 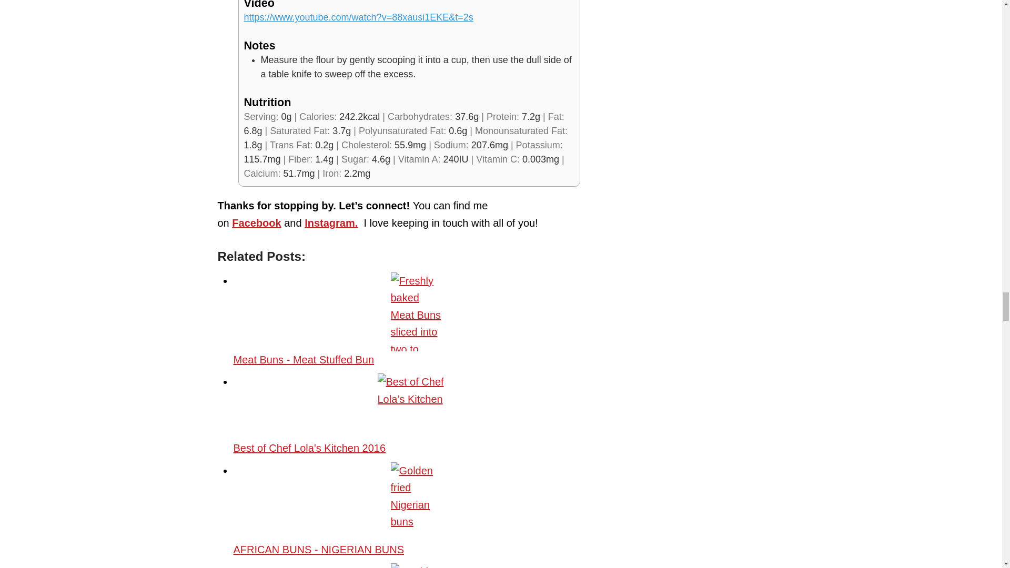 What do you see at coordinates (359, 17) in the screenshot?
I see `Play video "1 Hour Hot Dog Bread - Easier than you think!"` at bounding box center [359, 17].